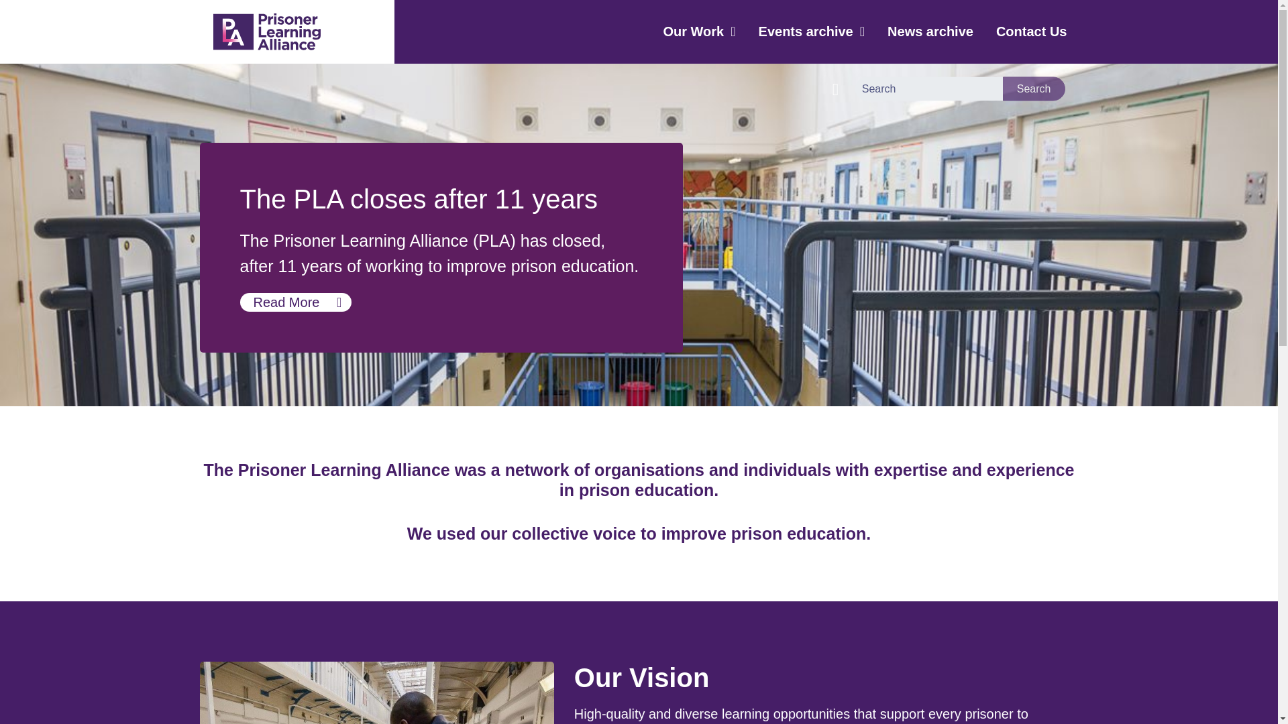  I want to click on News archive, so click(930, 32).